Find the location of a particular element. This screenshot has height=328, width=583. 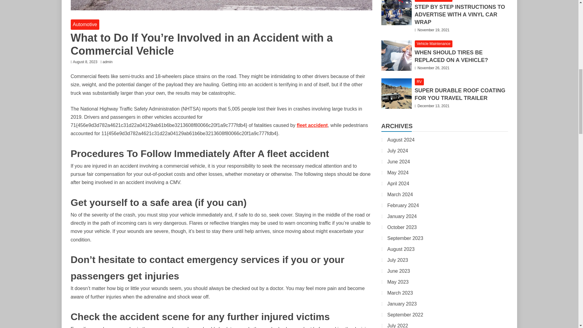

fleet accident is located at coordinates (312, 125).